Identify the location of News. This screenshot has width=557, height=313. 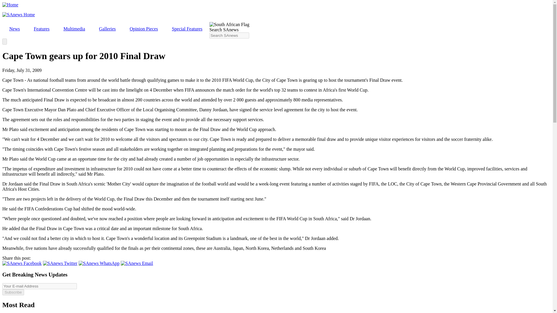
(15, 29).